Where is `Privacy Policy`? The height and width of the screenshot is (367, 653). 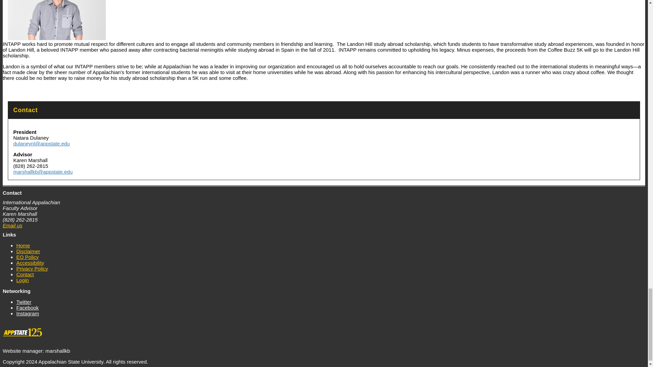 Privacy Policy is located at coordinates (32, 268).